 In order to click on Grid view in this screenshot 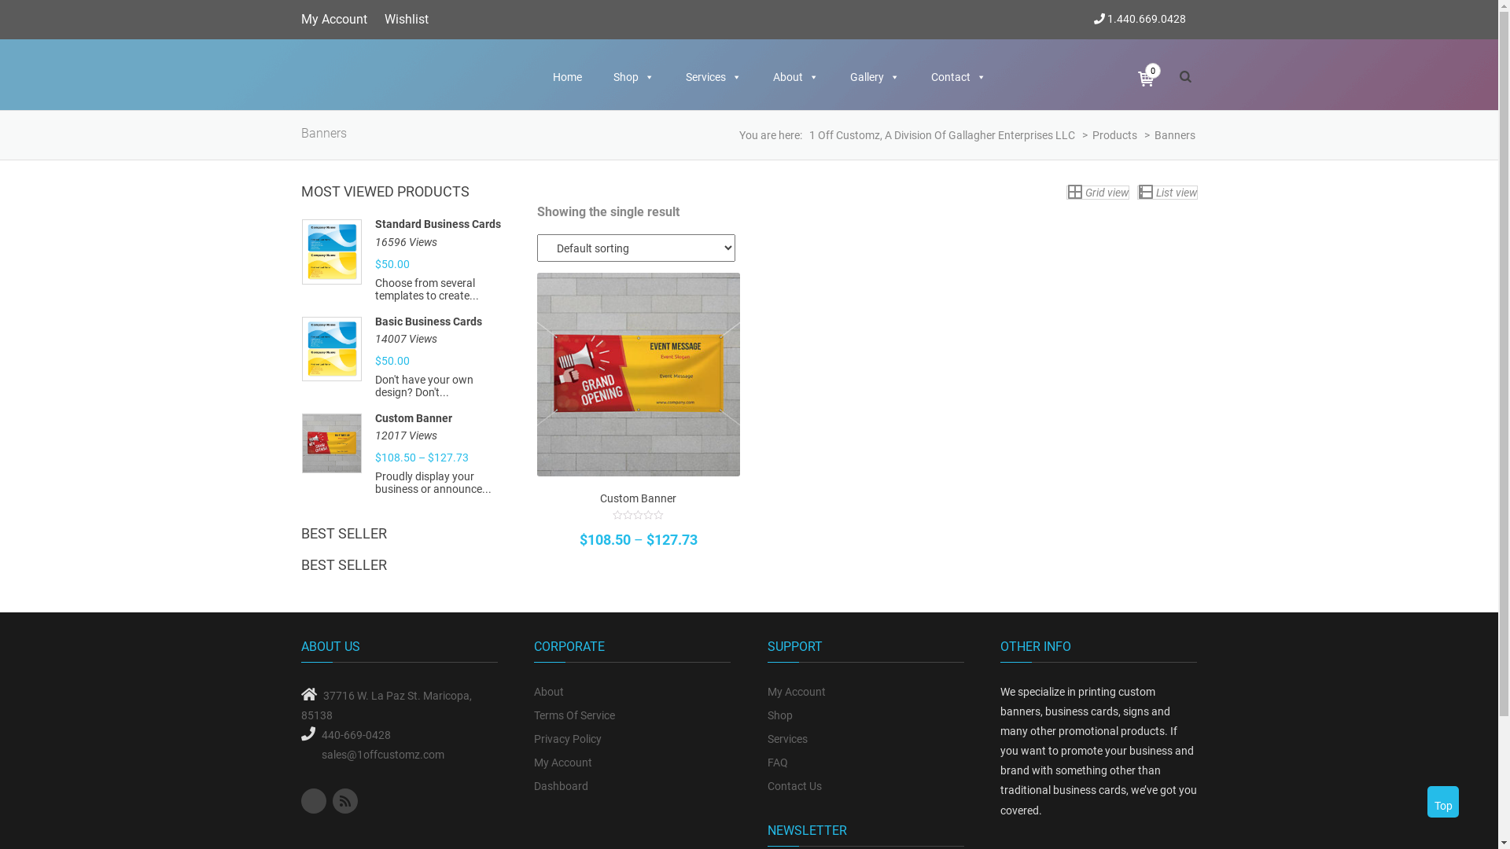, I will do `click(1098, 193)`.